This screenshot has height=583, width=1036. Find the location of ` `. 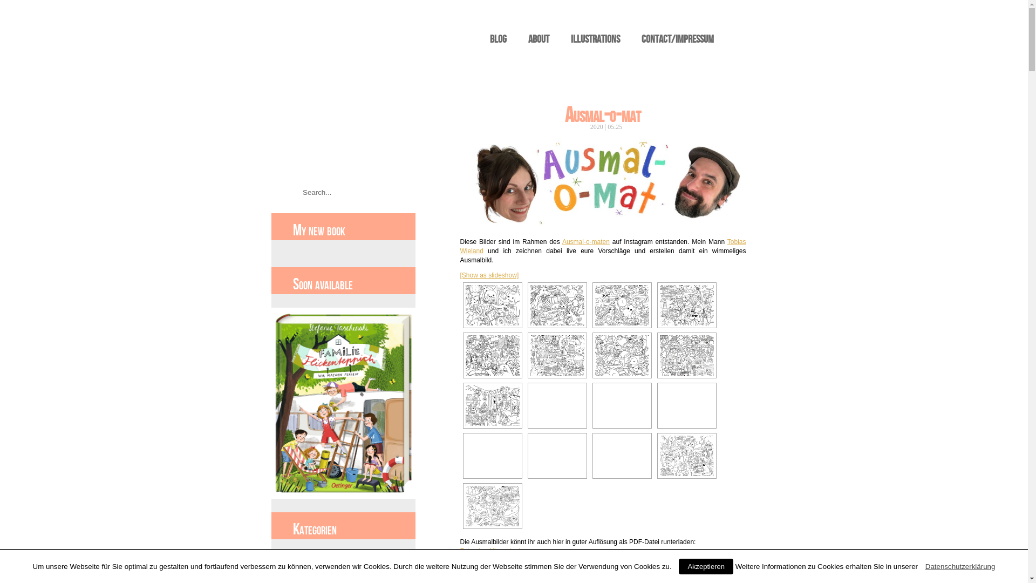

  is located at coordinates (685, 355).